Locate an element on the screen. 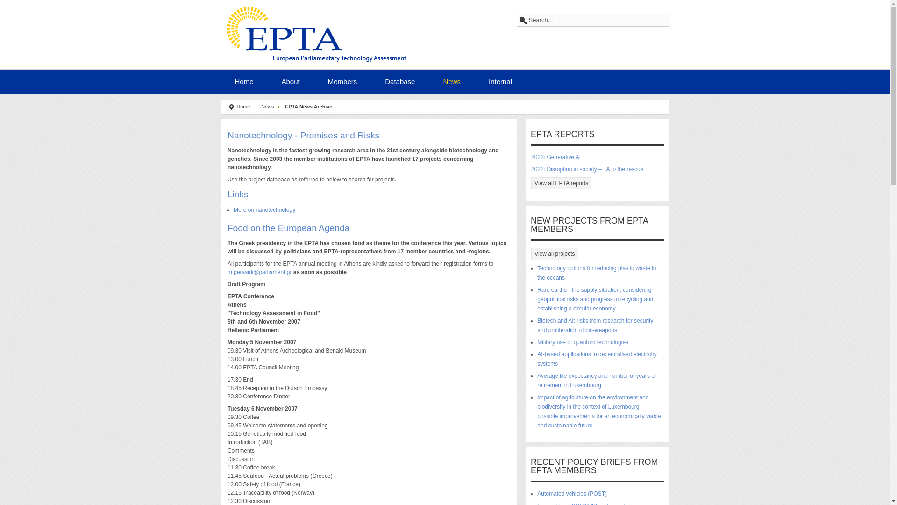  You are here:  is located at coordinates (231, 107).